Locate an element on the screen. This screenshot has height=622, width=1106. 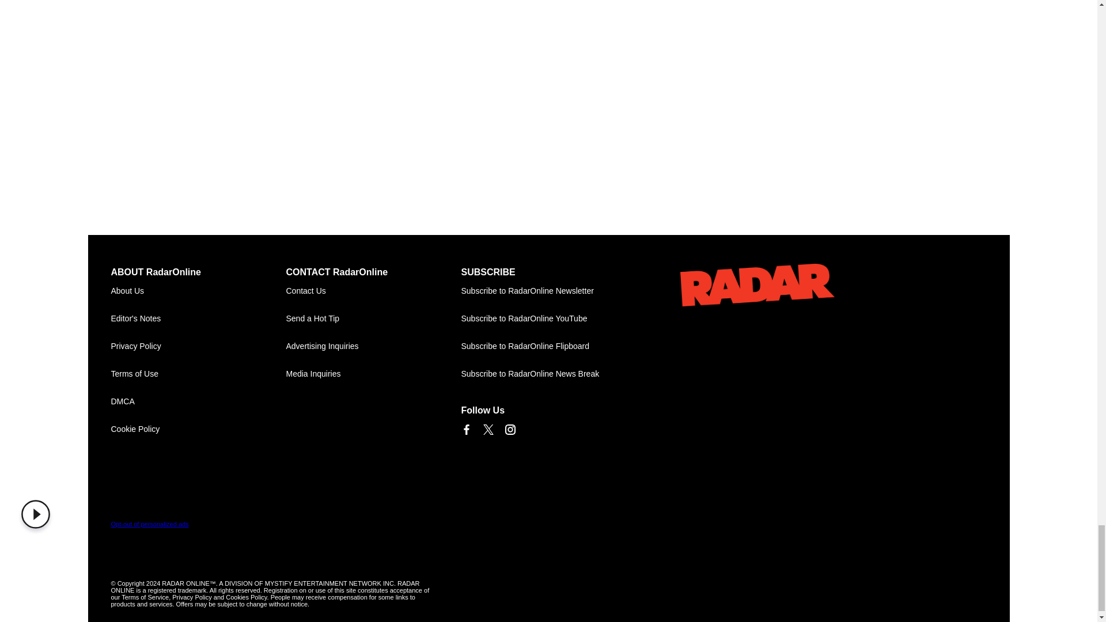
DMCA is located at coordinates (198, 402).